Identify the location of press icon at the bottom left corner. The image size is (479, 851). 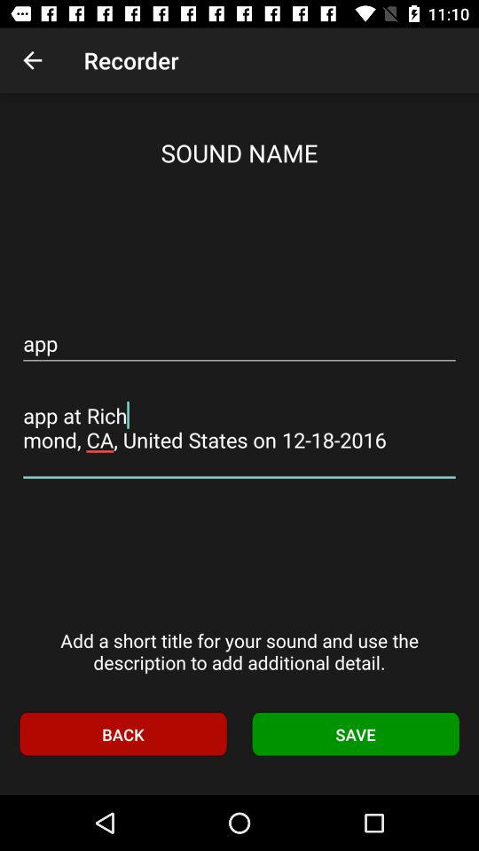
(122, 734).